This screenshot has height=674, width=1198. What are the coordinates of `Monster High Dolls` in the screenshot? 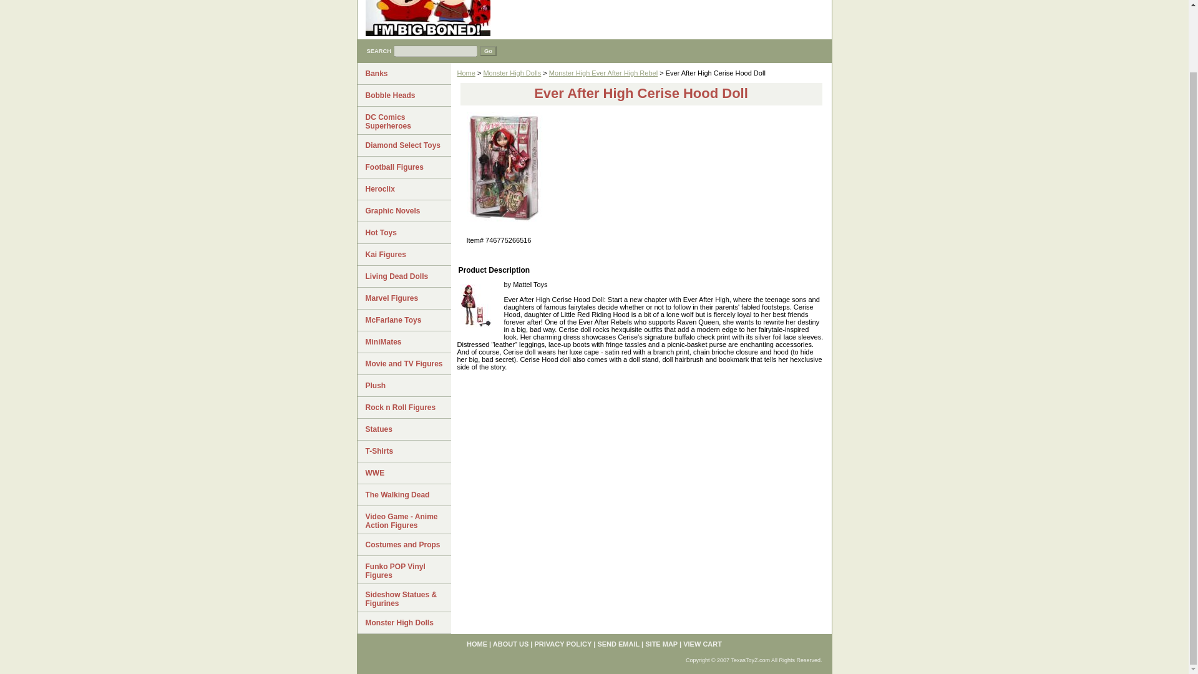 It's located at (403, 623).